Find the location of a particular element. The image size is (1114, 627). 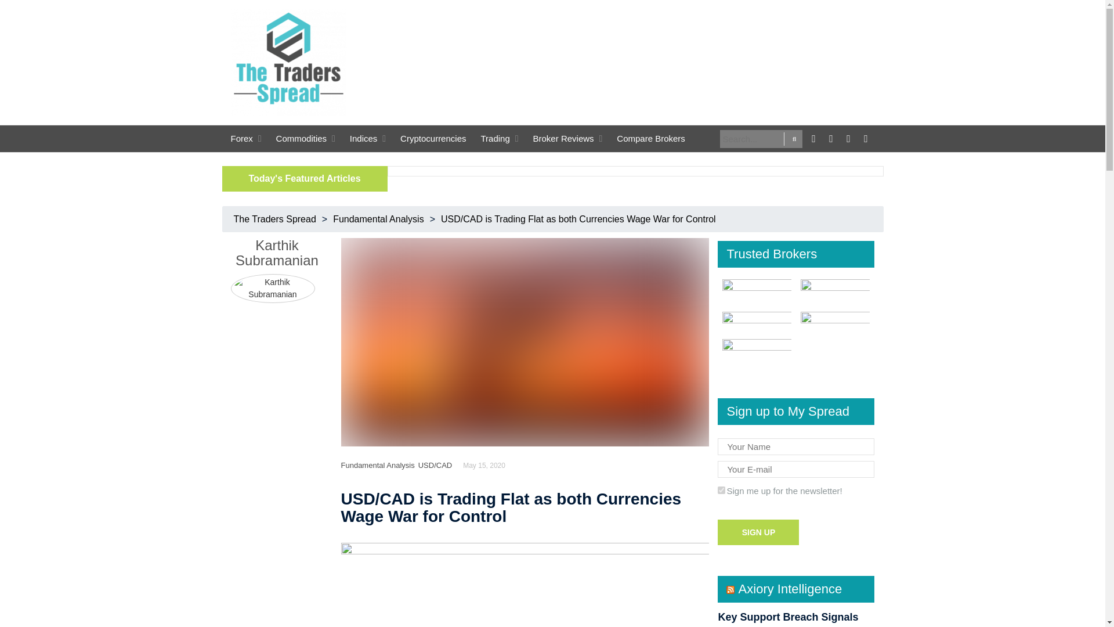

Forex is located at coordinates (241, 142).